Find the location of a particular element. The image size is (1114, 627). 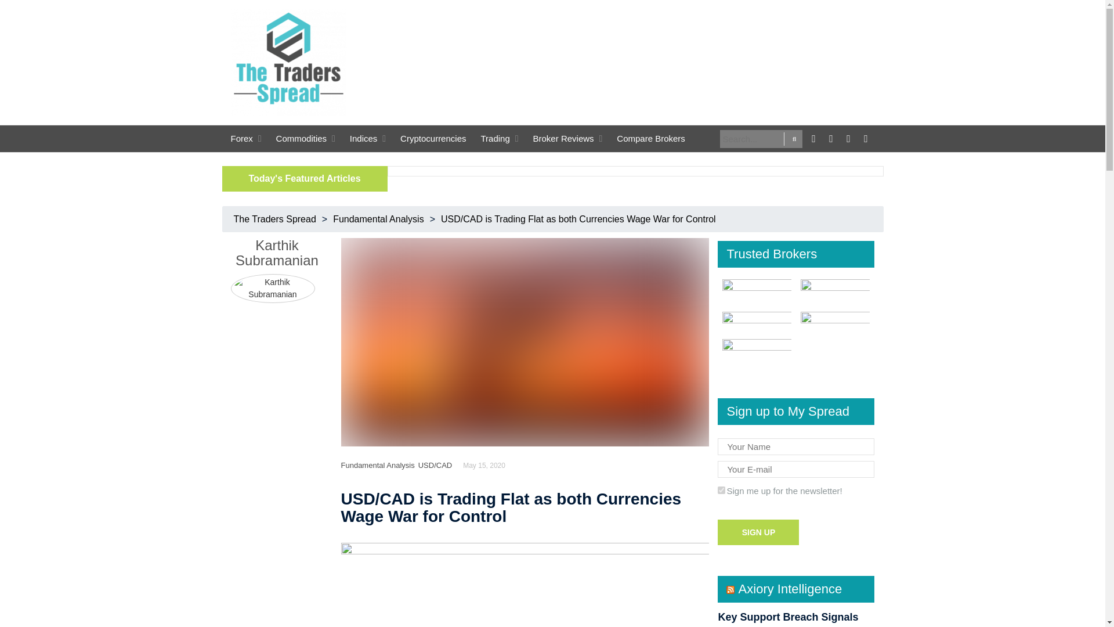

Forex is located at coordinates (241, 142).